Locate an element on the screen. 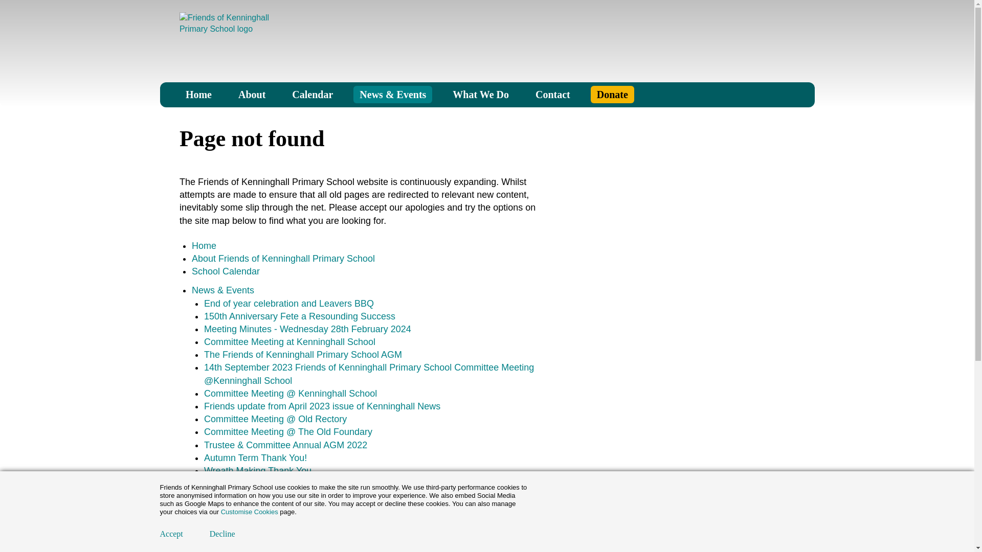  Home is located at coordinates (198, 94).